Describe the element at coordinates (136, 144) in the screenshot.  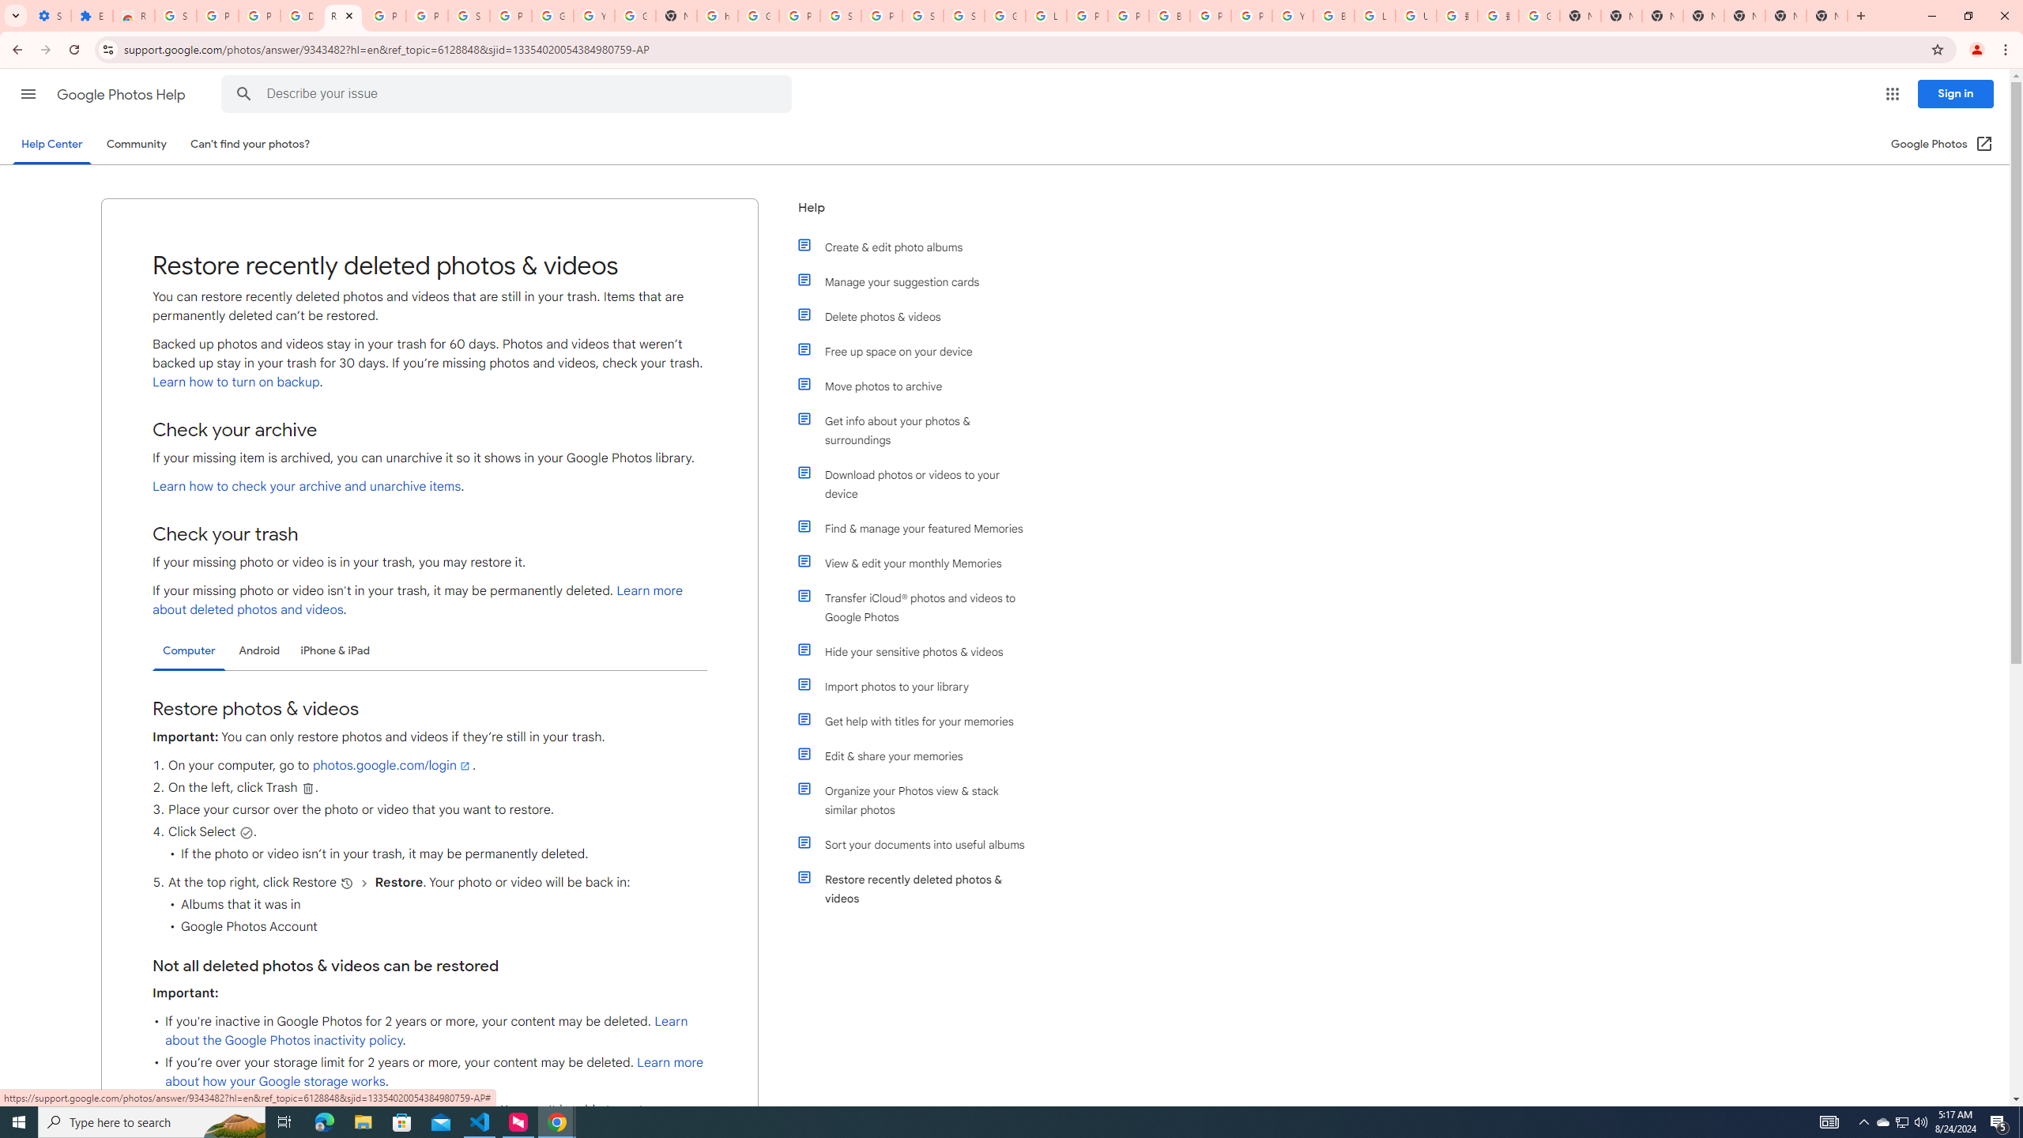
I see `Community` at that location.